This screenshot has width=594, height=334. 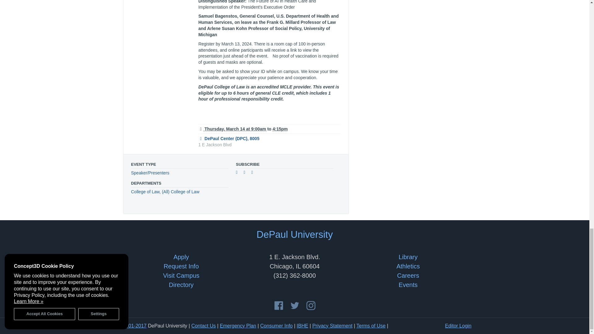 What do you see at coordinates (181, 285) in the screenshot?
I see `Directory` at bounding box center [181, 285].